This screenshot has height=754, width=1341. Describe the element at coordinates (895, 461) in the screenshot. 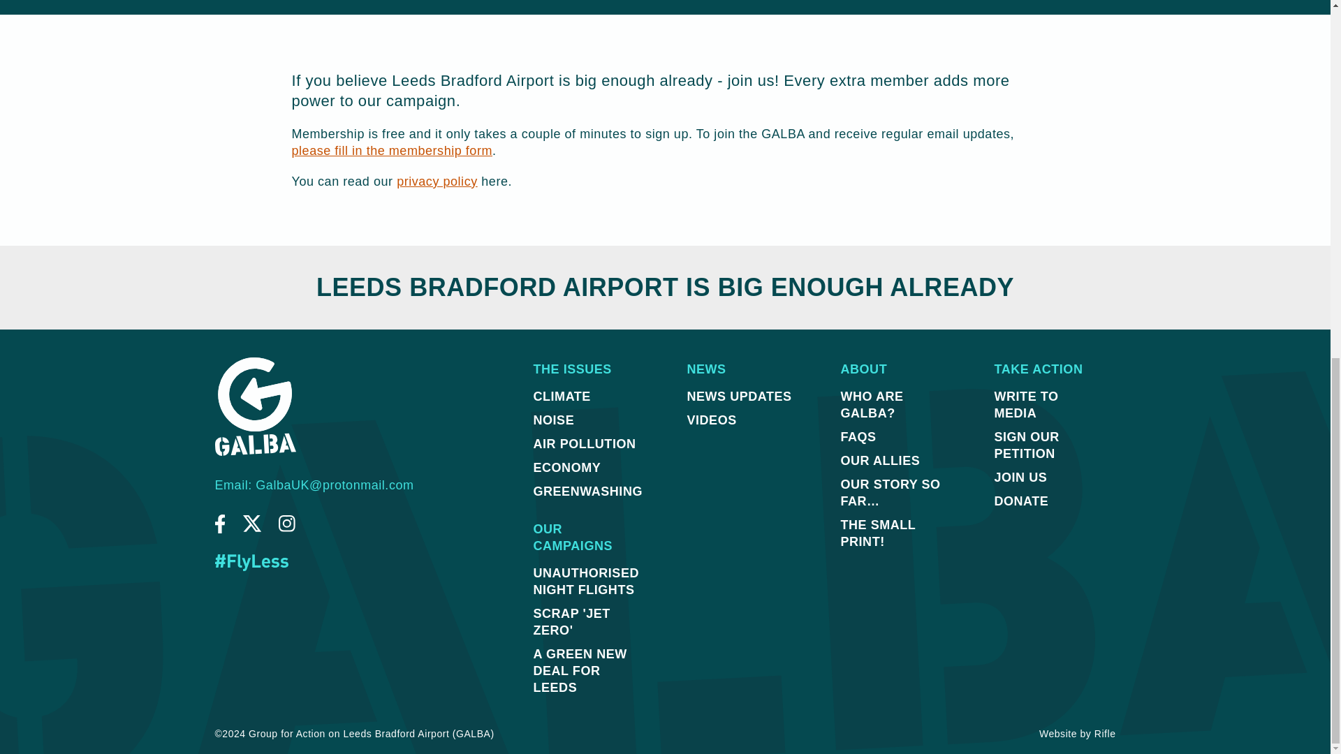

I see `OUR ALLIES` at that location.